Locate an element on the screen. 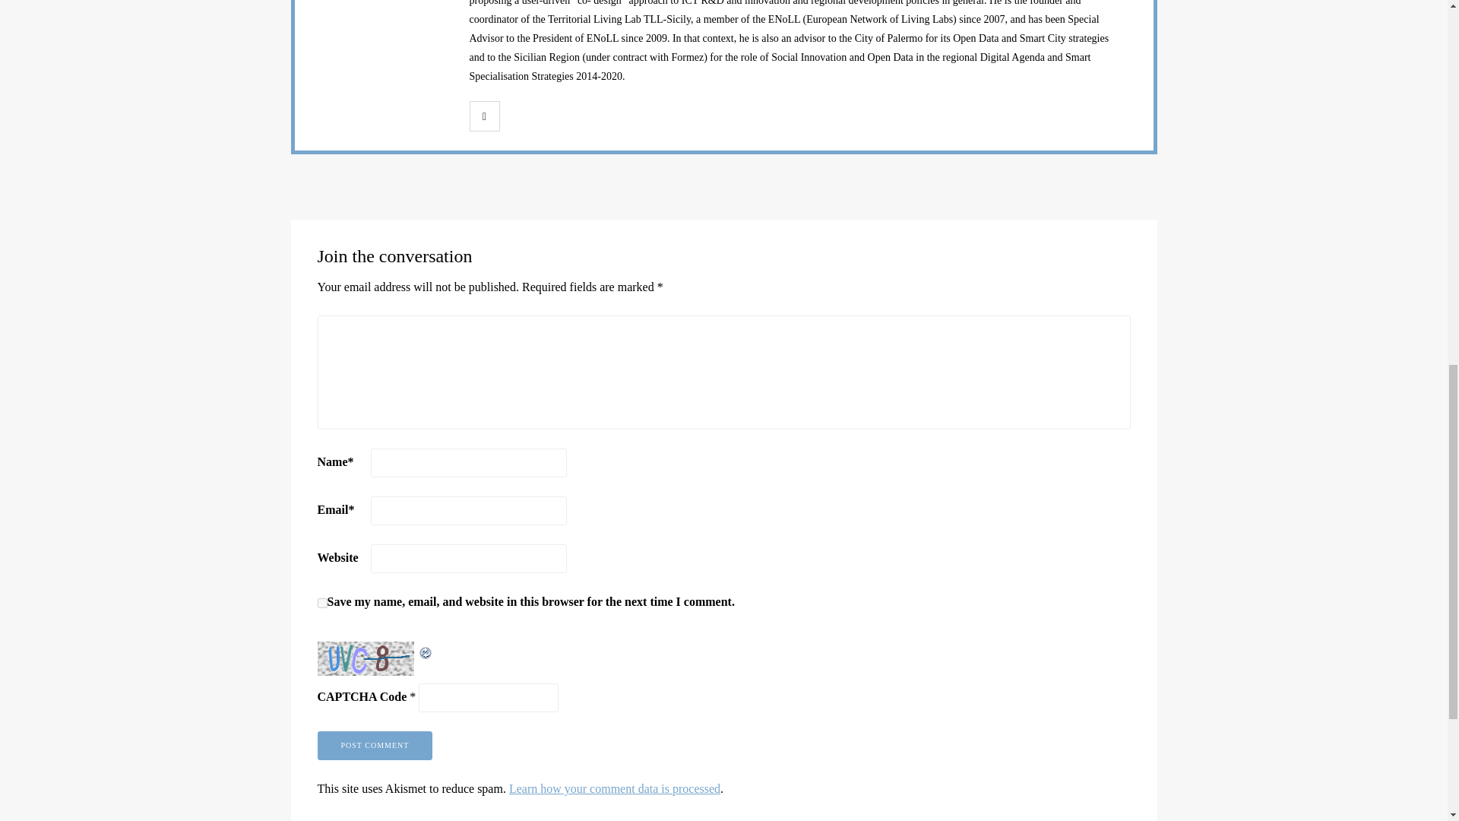  CAPTCHA is located at coordinates (368, 658).